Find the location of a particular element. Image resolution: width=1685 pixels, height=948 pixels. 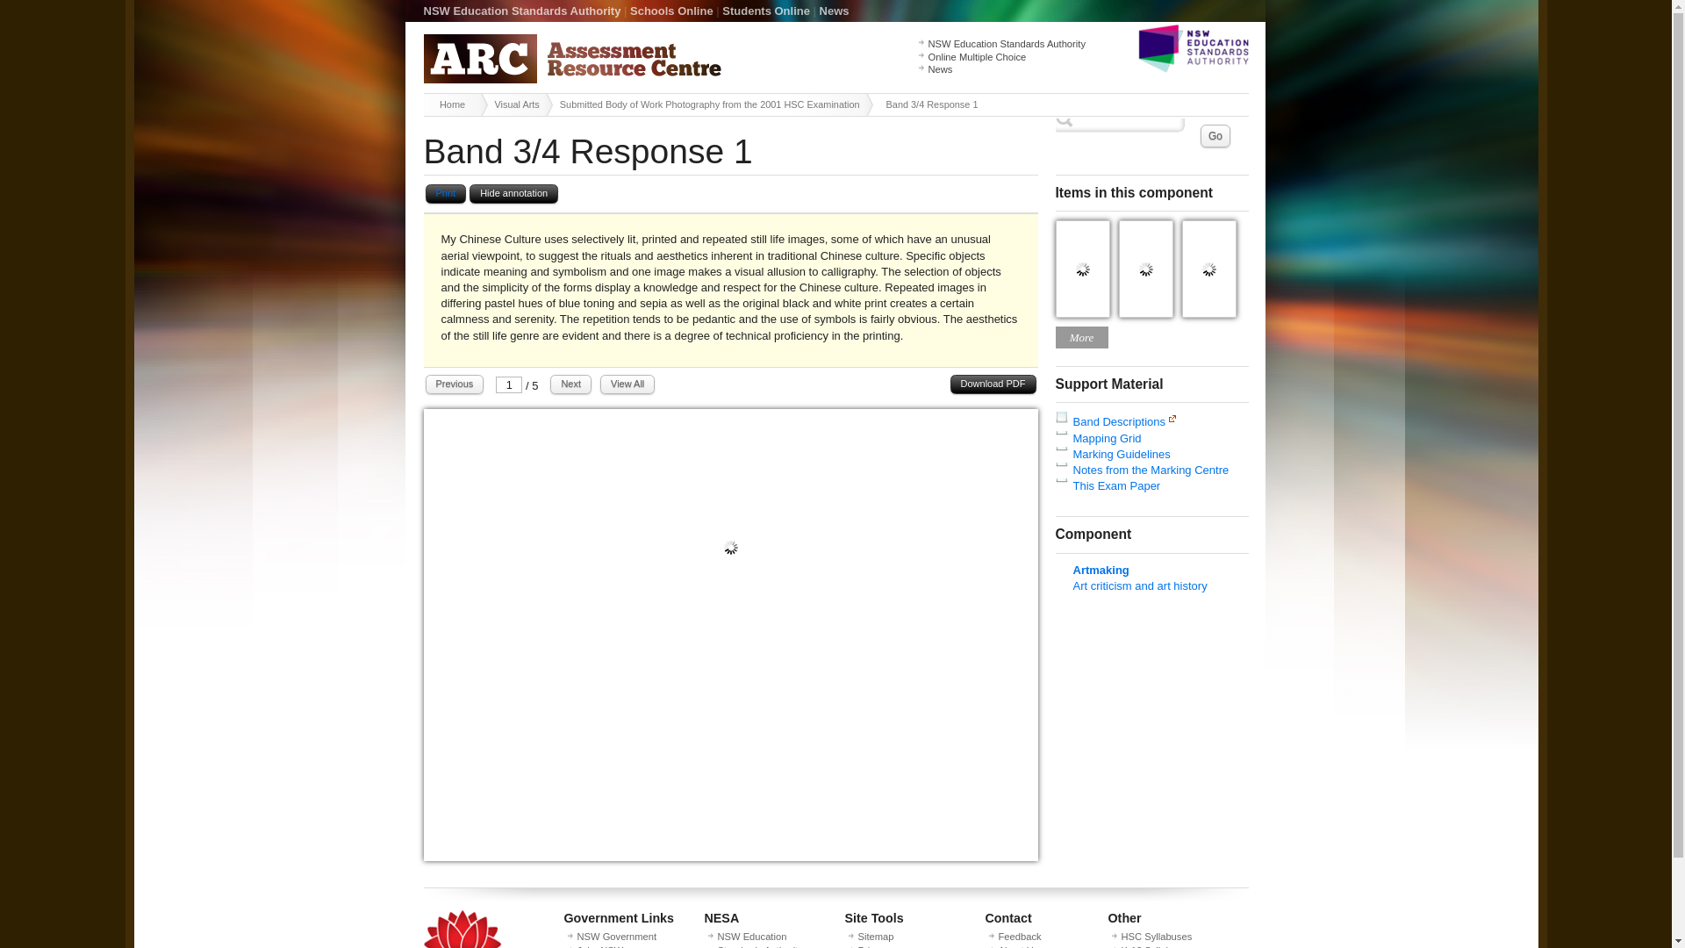

Hide annotation is located at coordinates (513, 194).